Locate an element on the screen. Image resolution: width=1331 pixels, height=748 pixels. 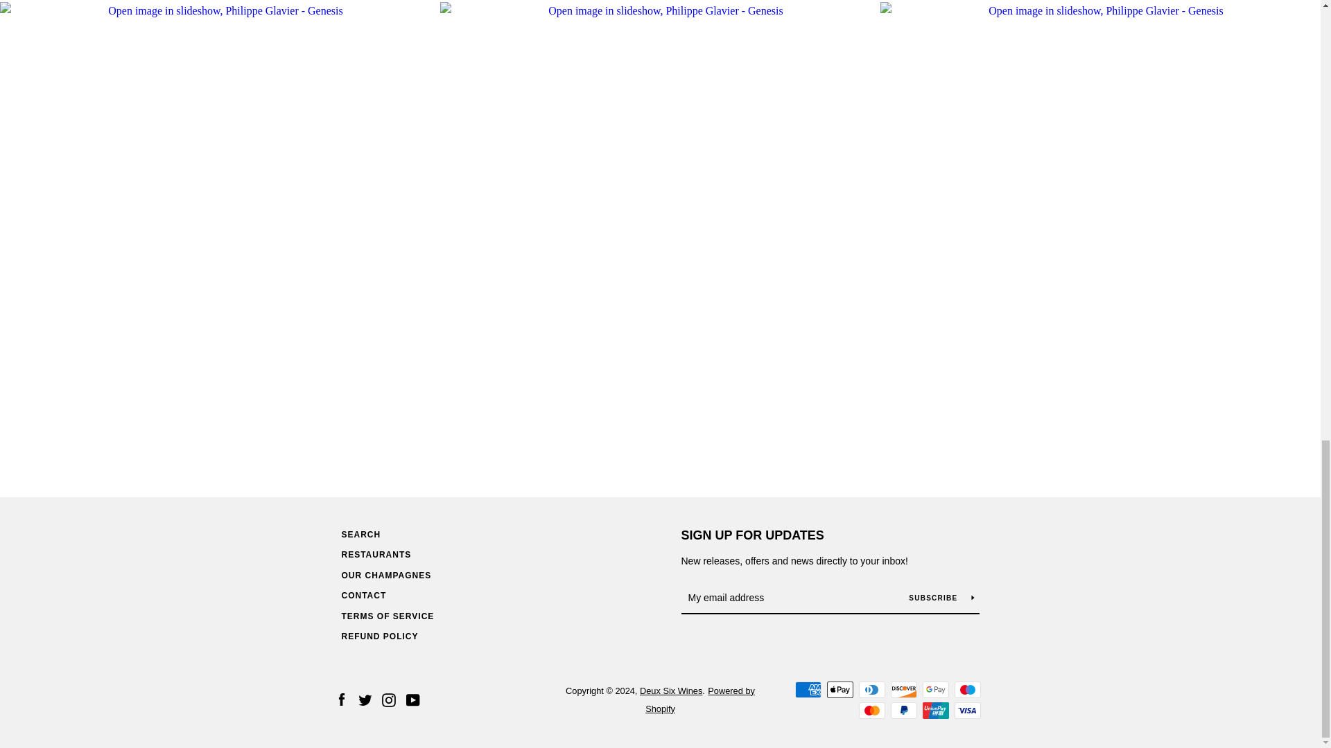
Diners Club is located at coordinates (871, 689).